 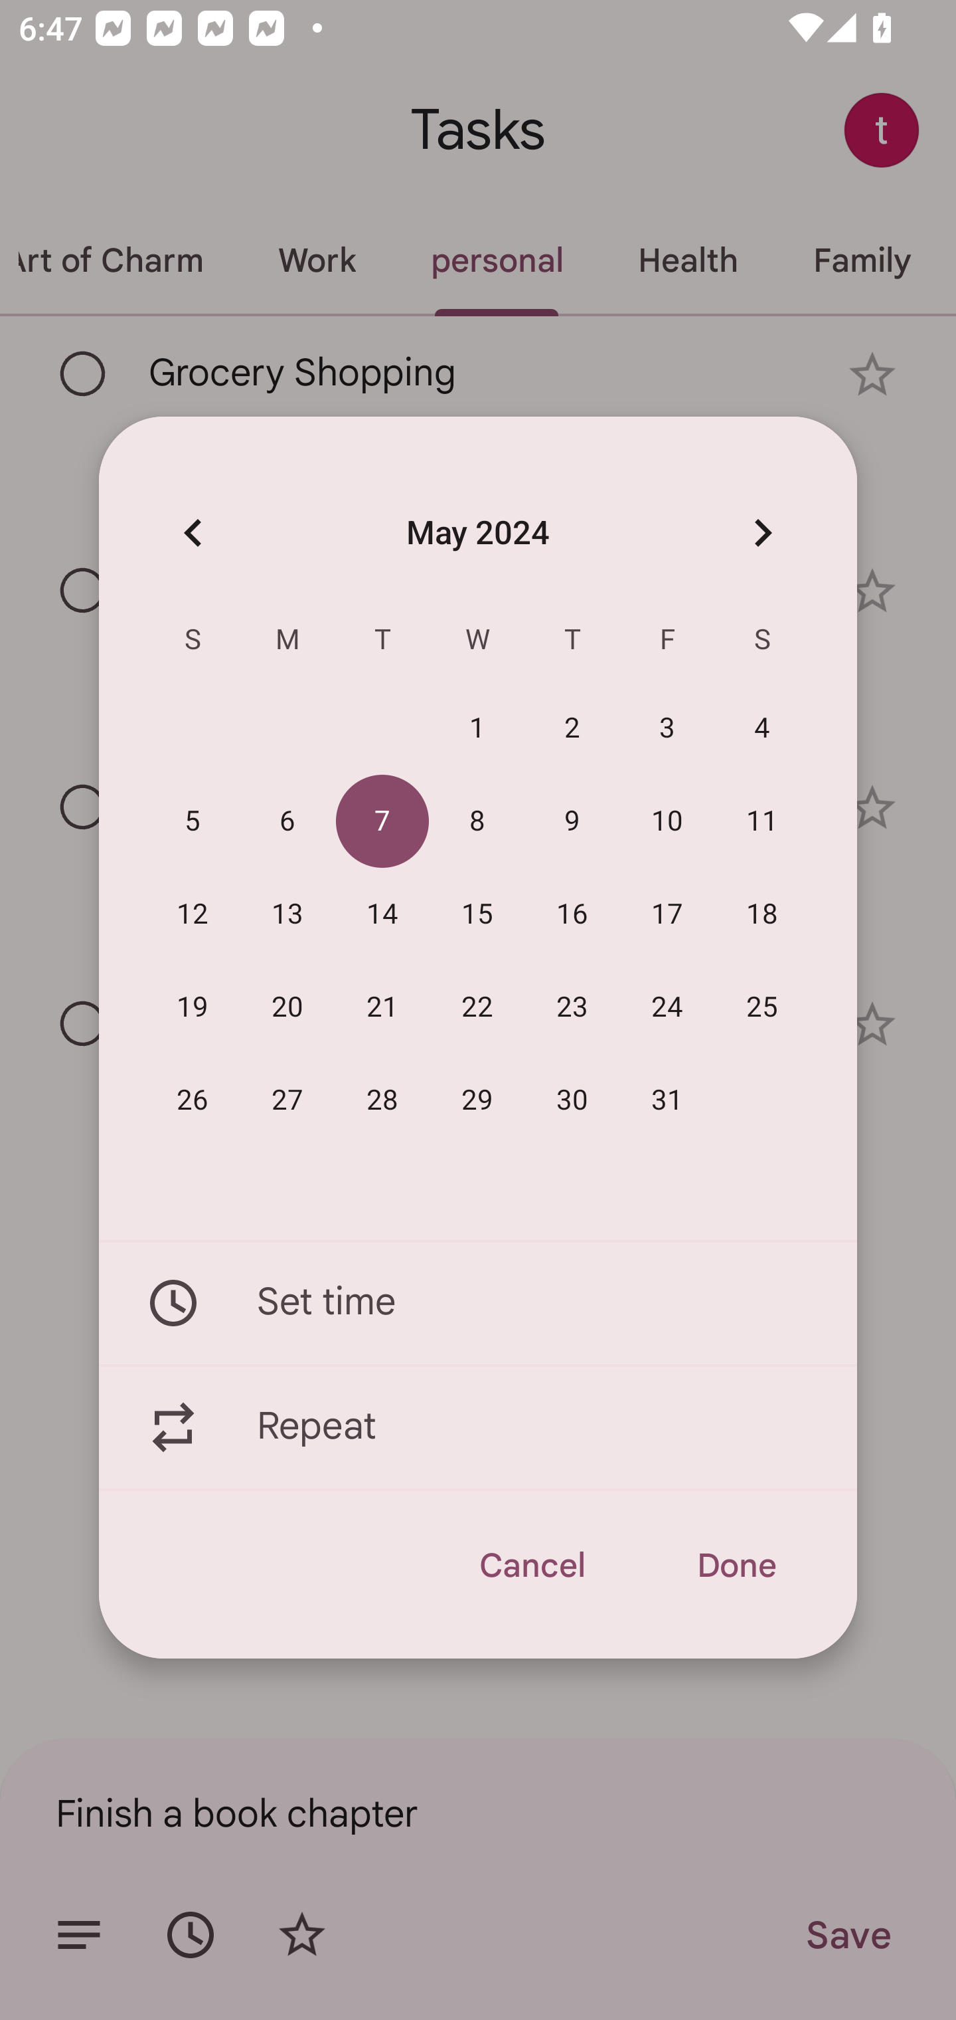 I want to click on 10 10 May 2024, so click(x=668, y=822).